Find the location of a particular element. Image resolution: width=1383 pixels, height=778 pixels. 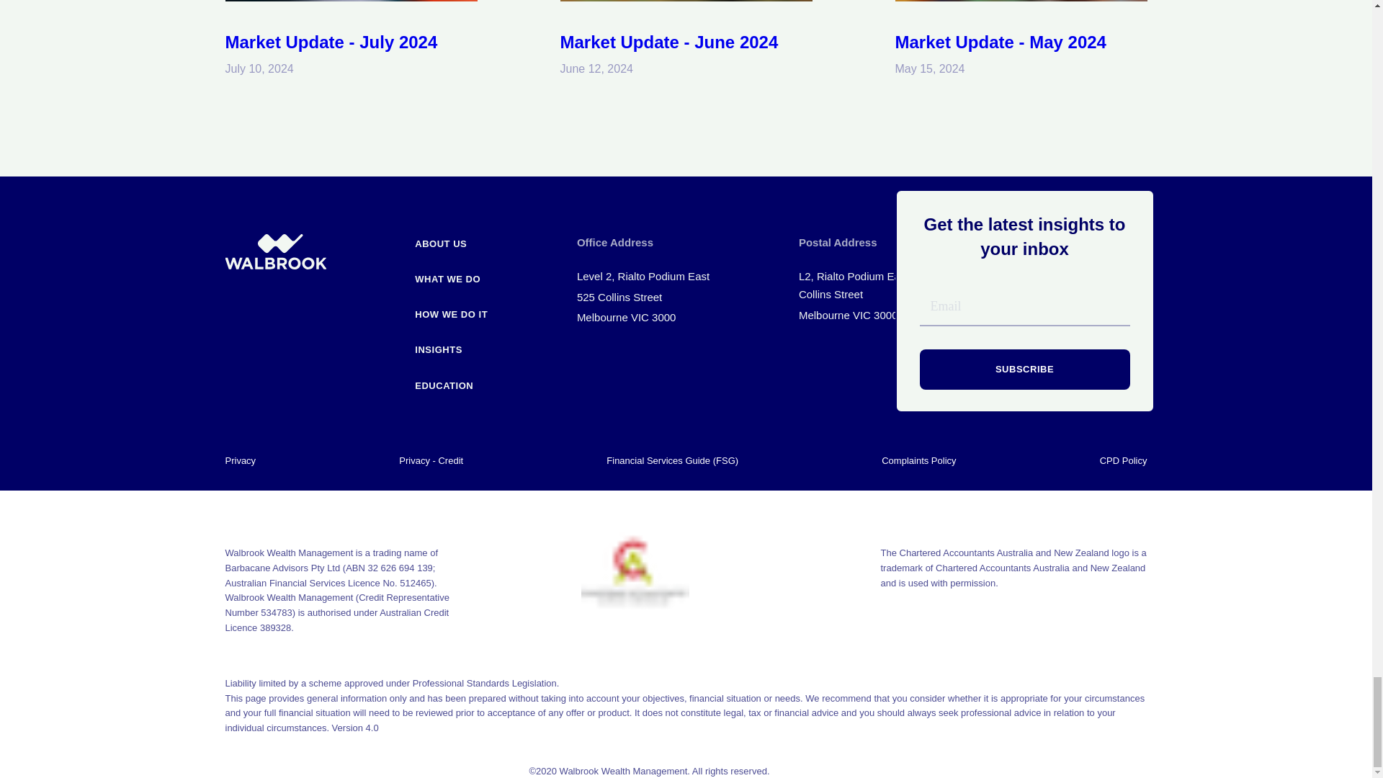

Market Update - May 2024 is located at coordinates (1000, 42).